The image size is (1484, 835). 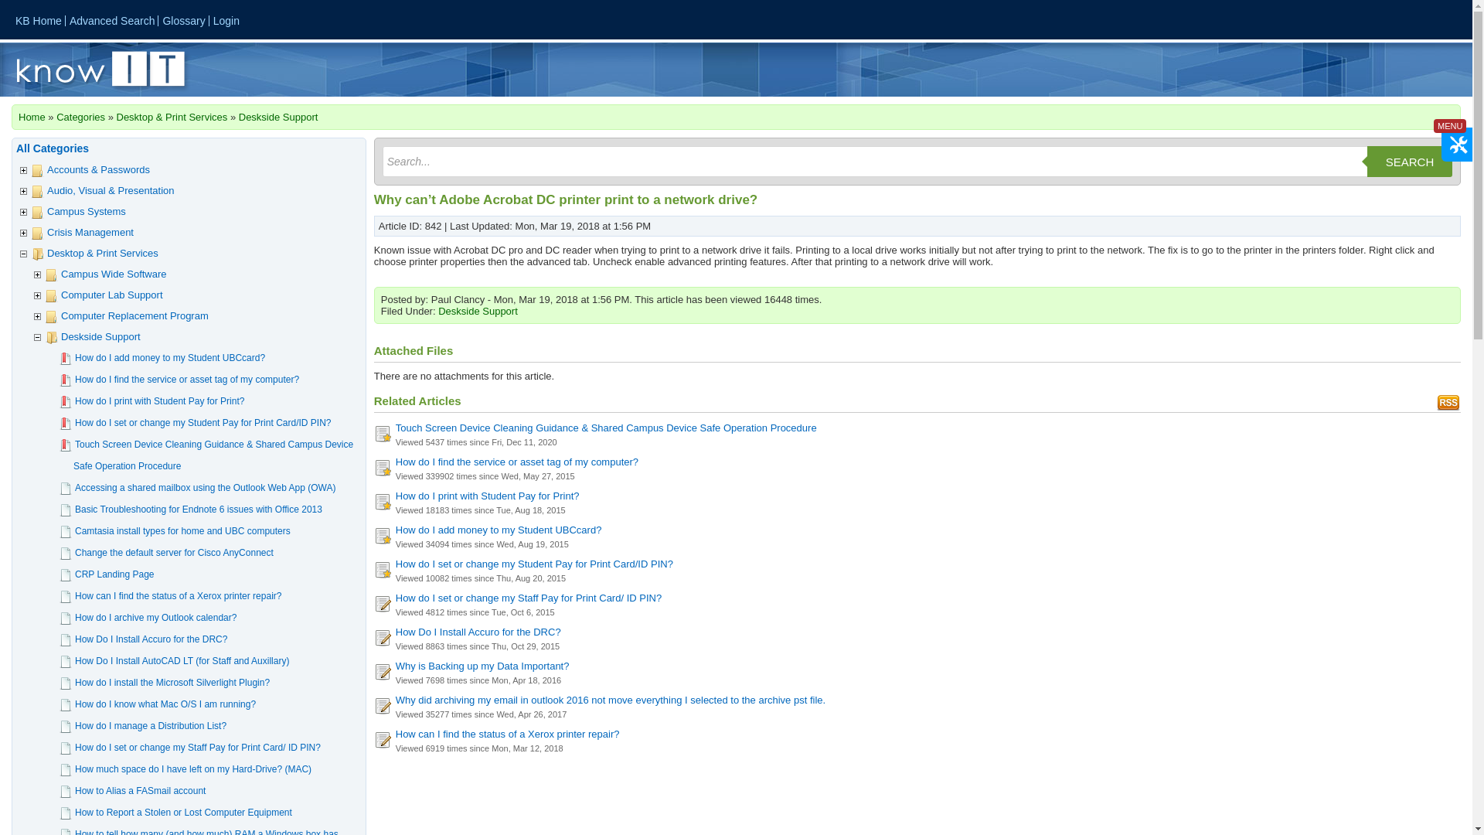 What do you see at coordinates (173, 357) in the screenshot?
I see `How do I add money to my Student UBCcard?` at bounding box center [173, 357].